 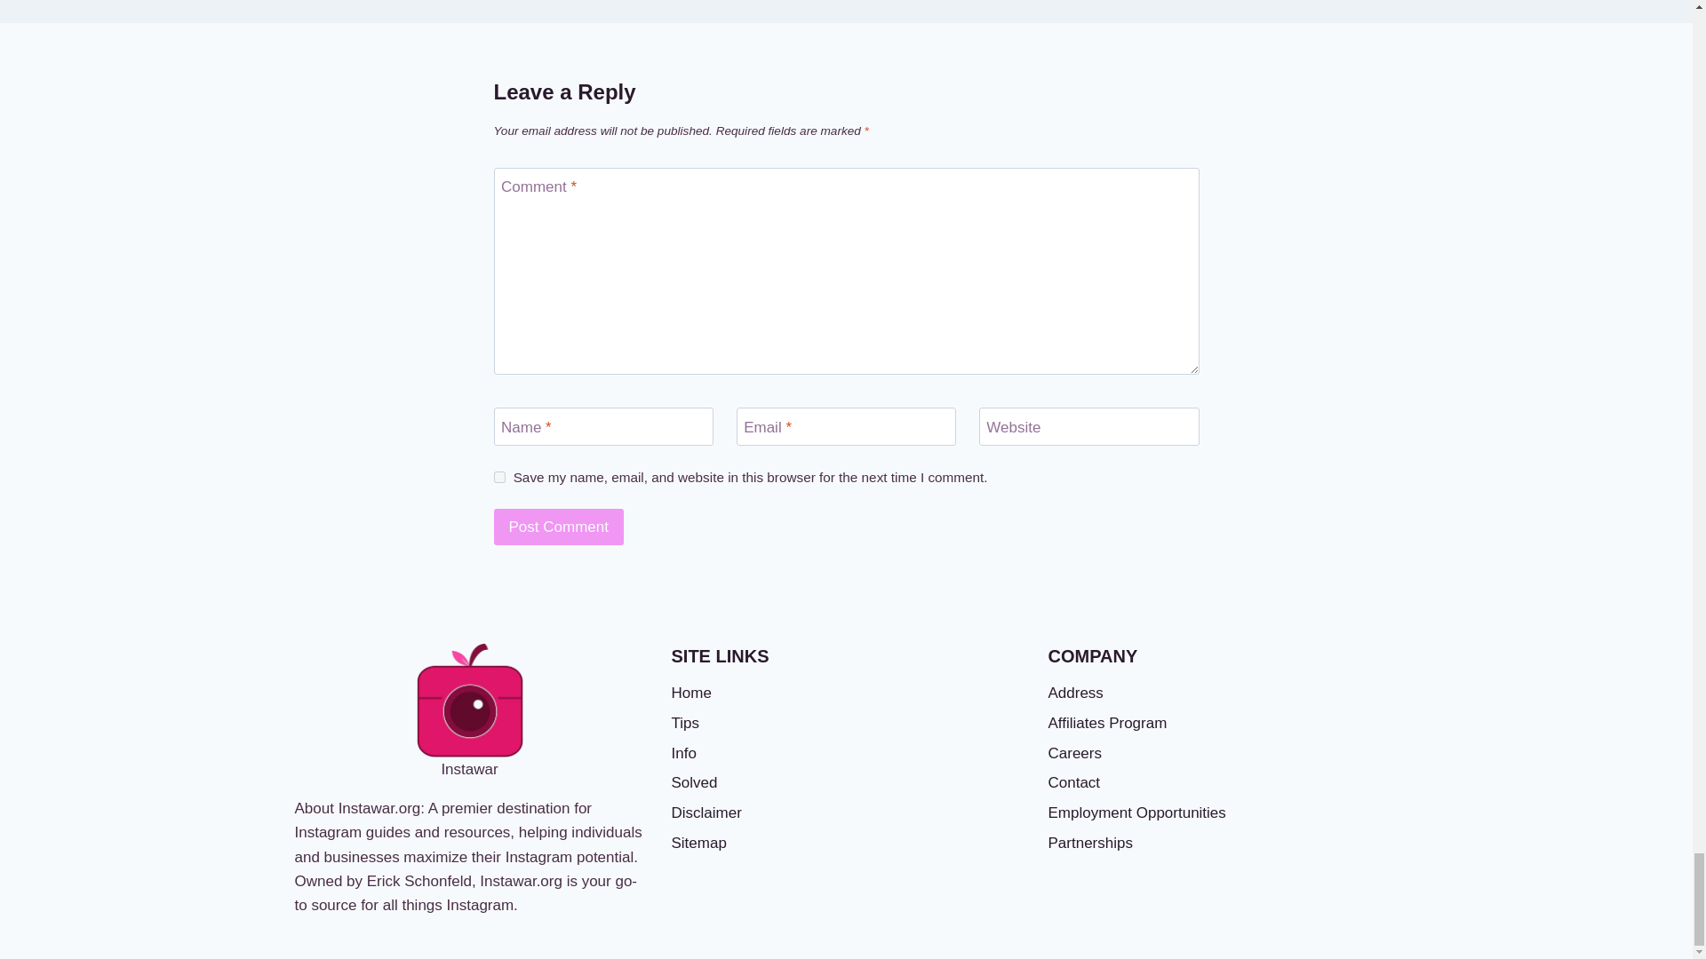 What do you see at coordinates (559, 527) in the screenshot?
I see `Post Comment` at bounding box center [559, 527].